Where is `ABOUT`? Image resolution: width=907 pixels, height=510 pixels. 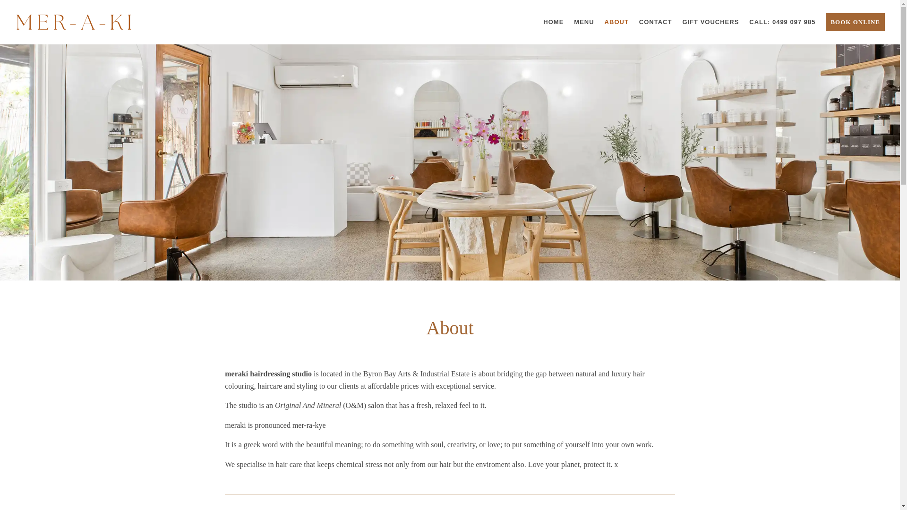
ABOUT is located at coordinates (616, 31).